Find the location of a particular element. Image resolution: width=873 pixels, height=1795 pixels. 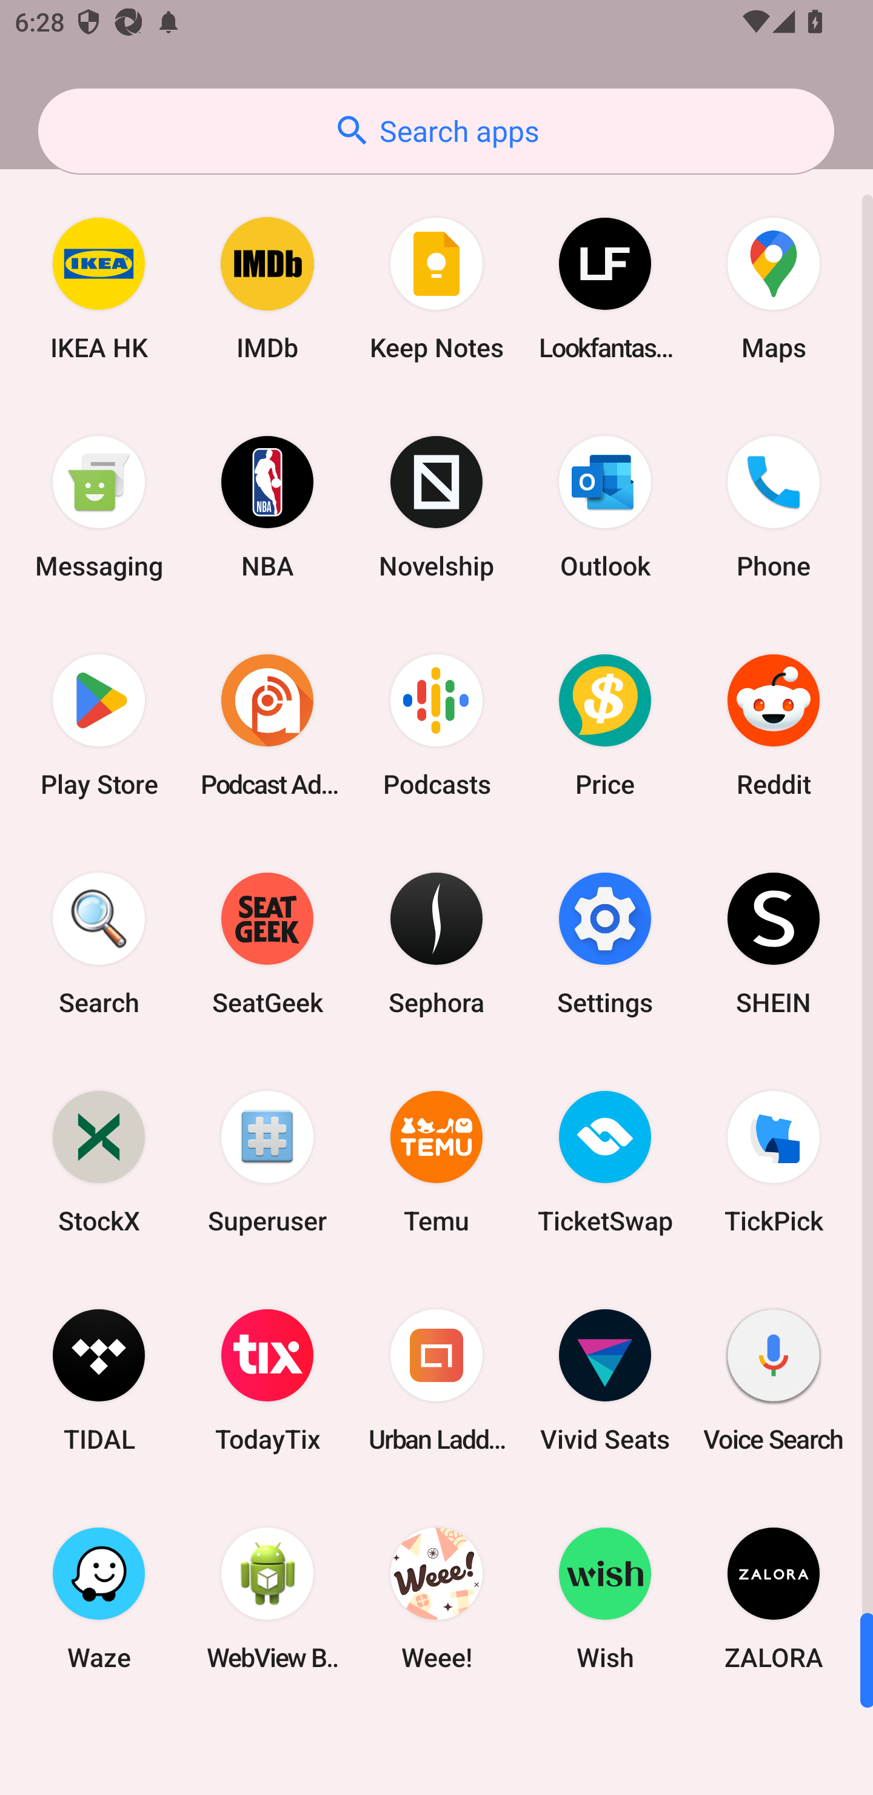

Sephora is located at coordinates (436, 943).